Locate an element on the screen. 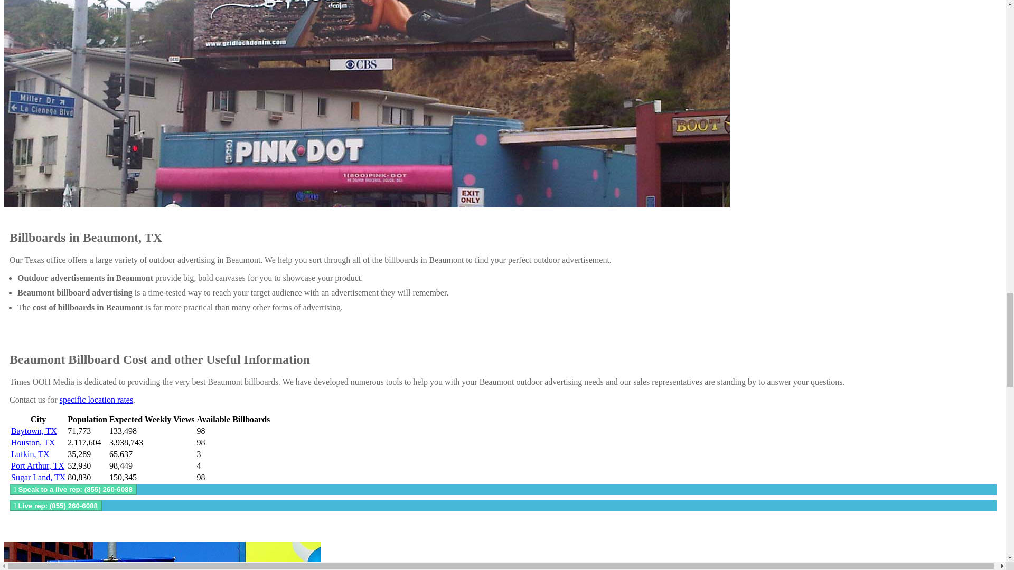  Sugar Land, TX is located at coordinates (38, 477).